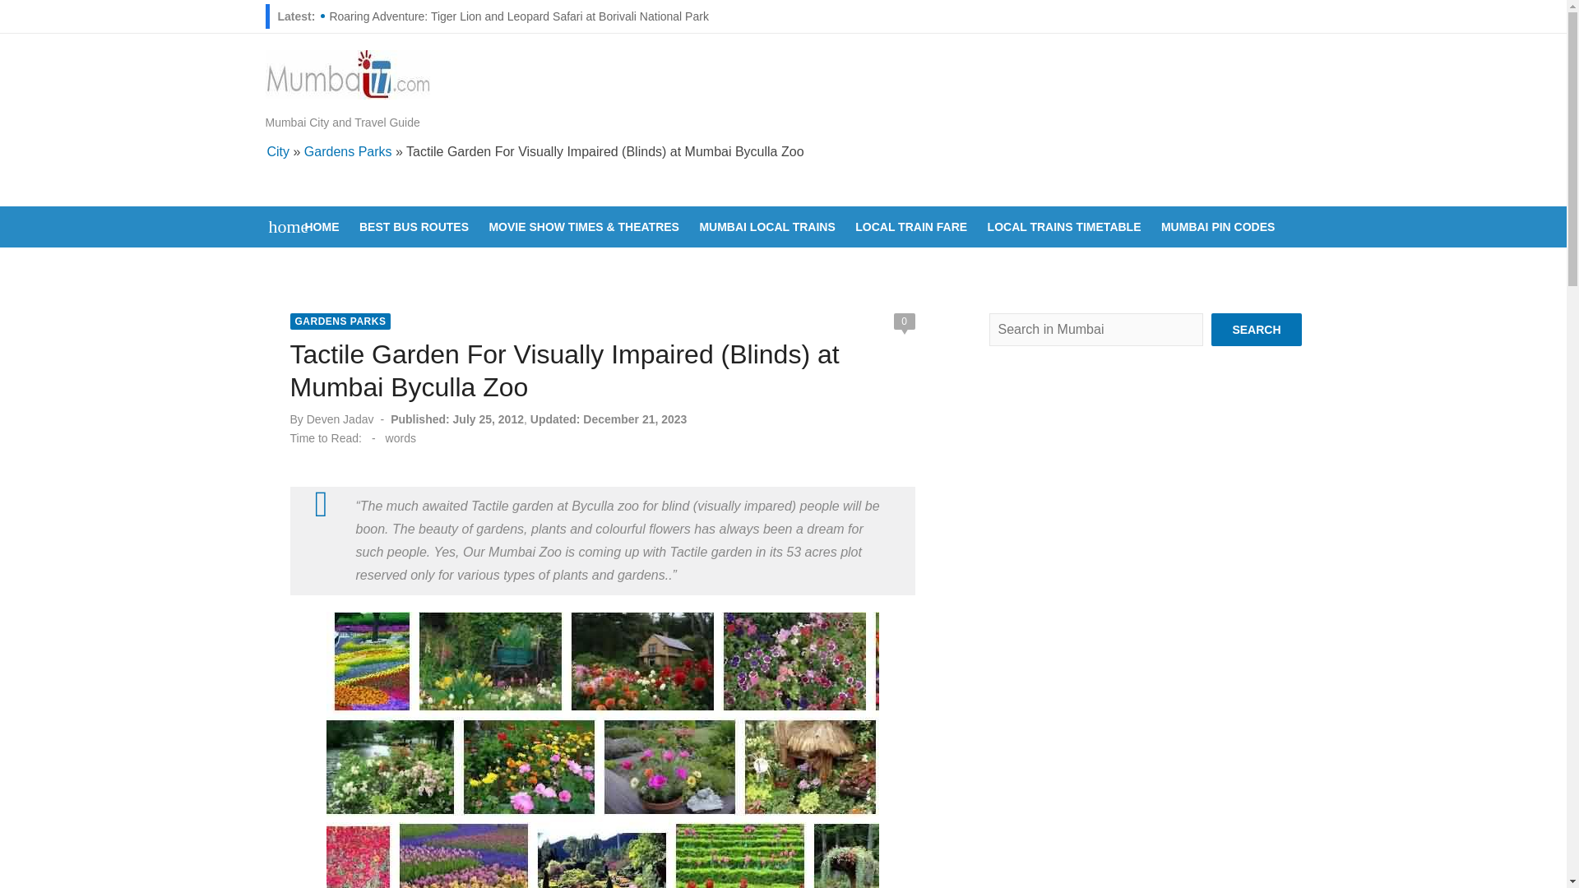 The height and width of the screenshot is (888, 1579). I want to click on LOCAL TRAINS TIMETABLE, so click(1064, 225).